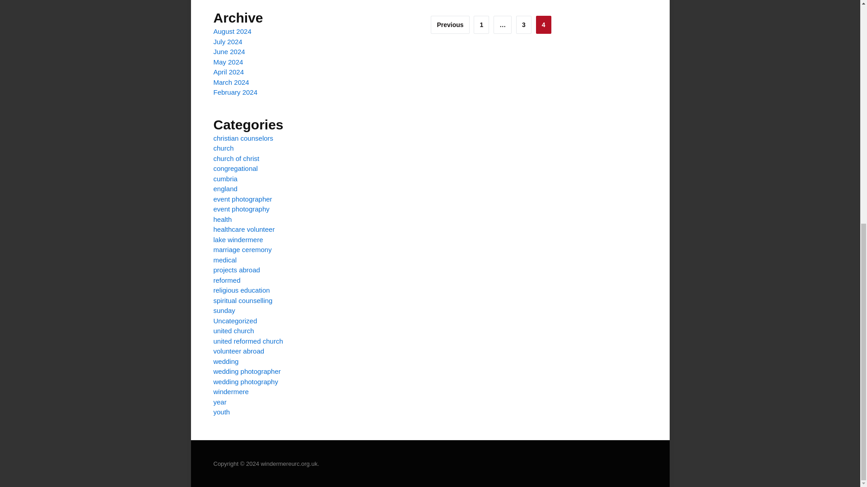 The width and height of the screenshot is (867, 487). What do you see at coordinates (236, 158) in the screenshot?
I see `church of christ` at bounding box center [236, 158].